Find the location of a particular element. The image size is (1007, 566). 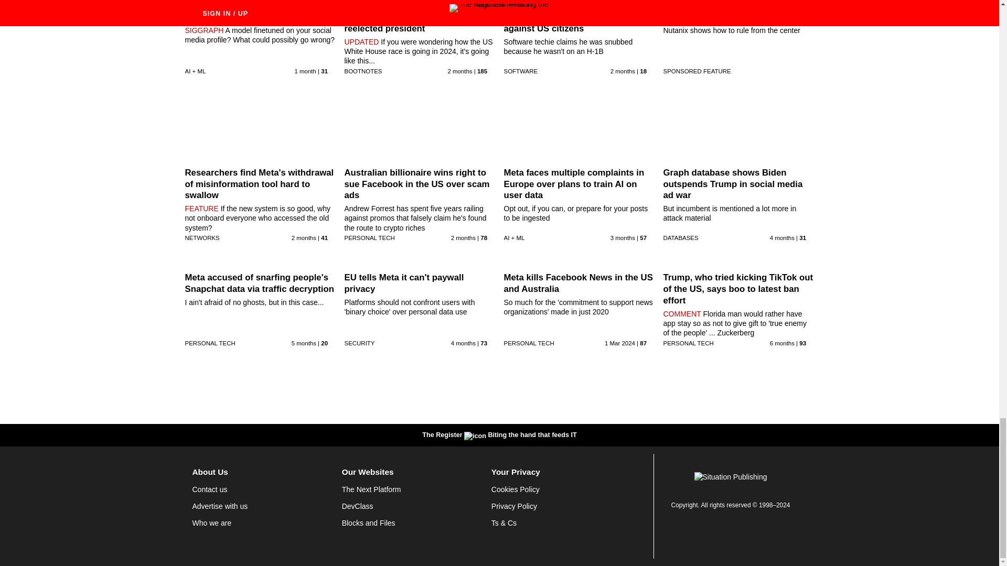

11 Jul 2024 19:43 is located at coordinates (459, 71).